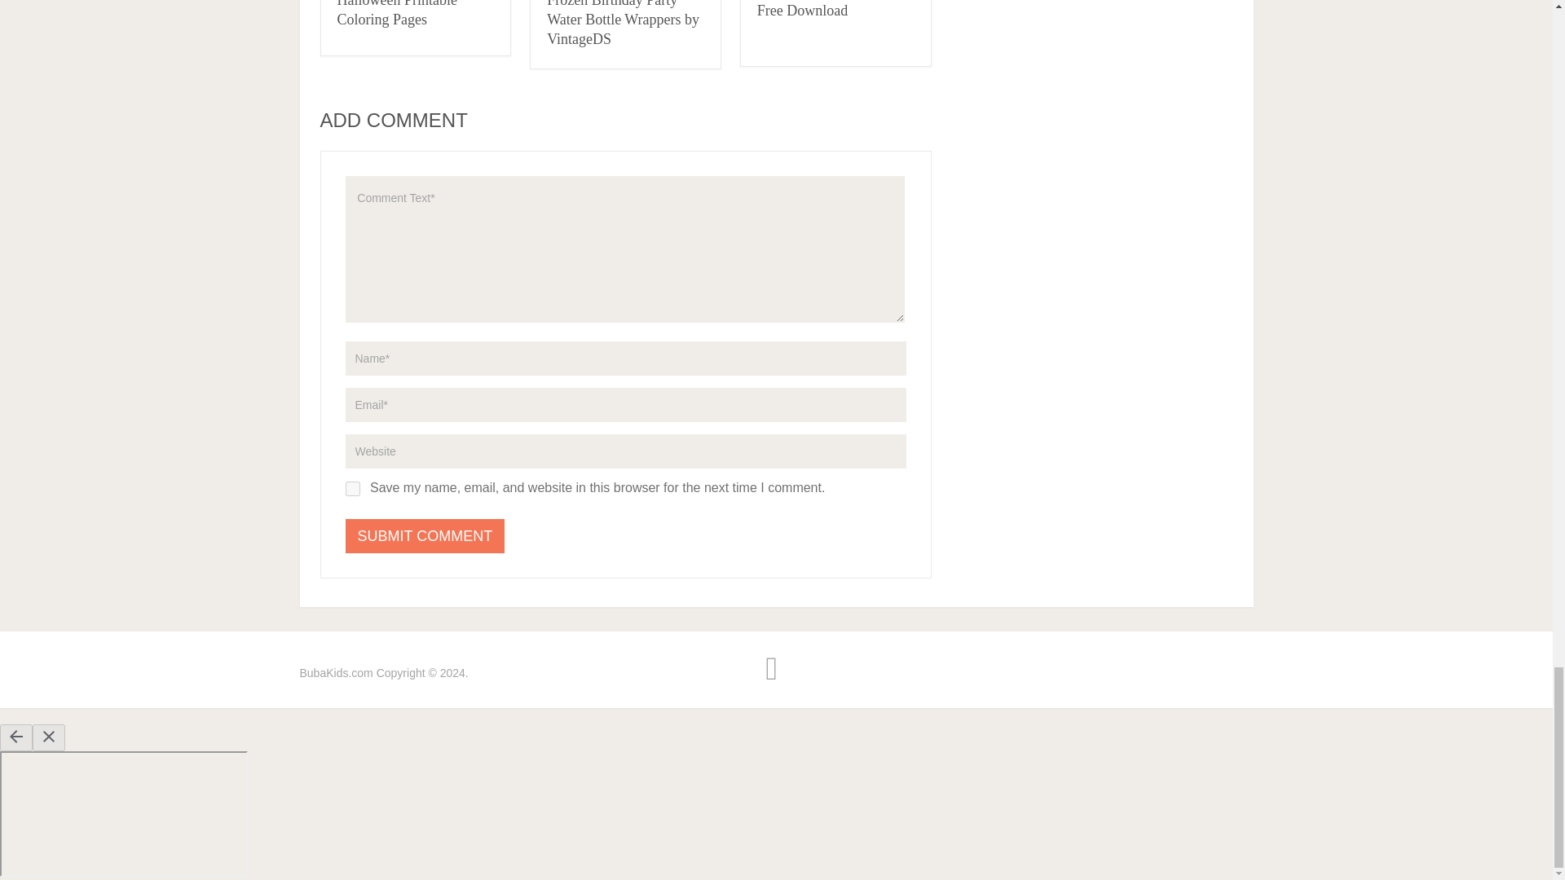  What do you see at coordinates (352, 489) in the screenshot?
I see `yes` at bounding box center [352, 489].